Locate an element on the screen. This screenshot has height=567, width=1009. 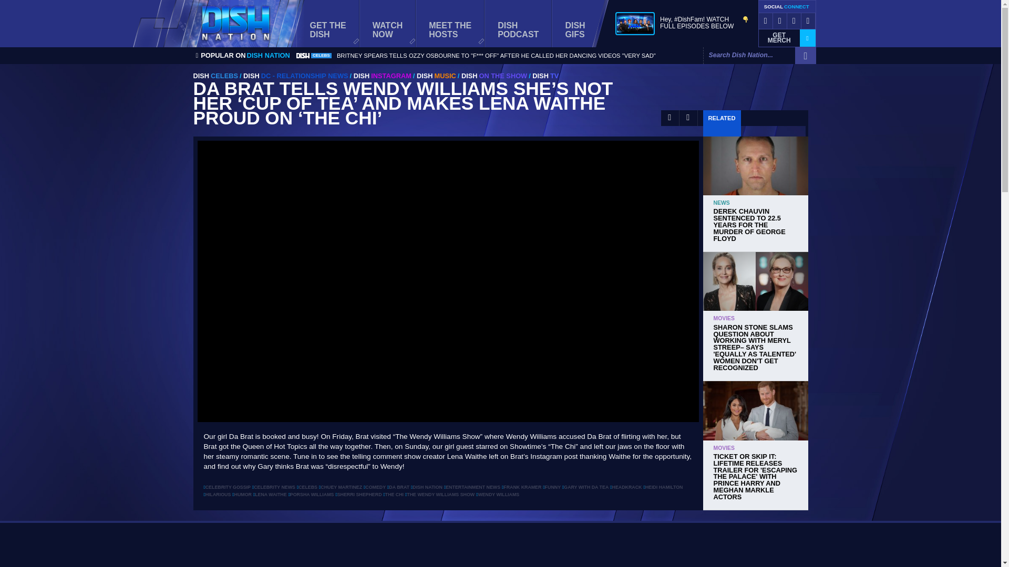
GET MERCH is located at coordinates (501, 547).